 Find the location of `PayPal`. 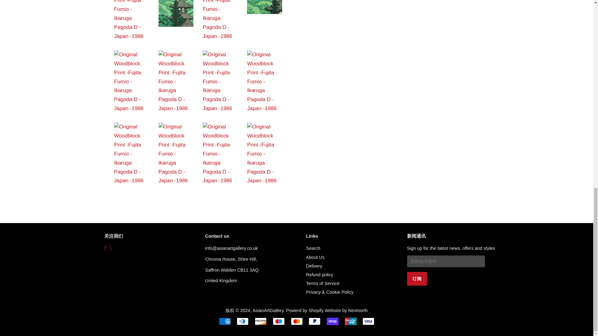

PayPal is located at coordinates (315, 321).